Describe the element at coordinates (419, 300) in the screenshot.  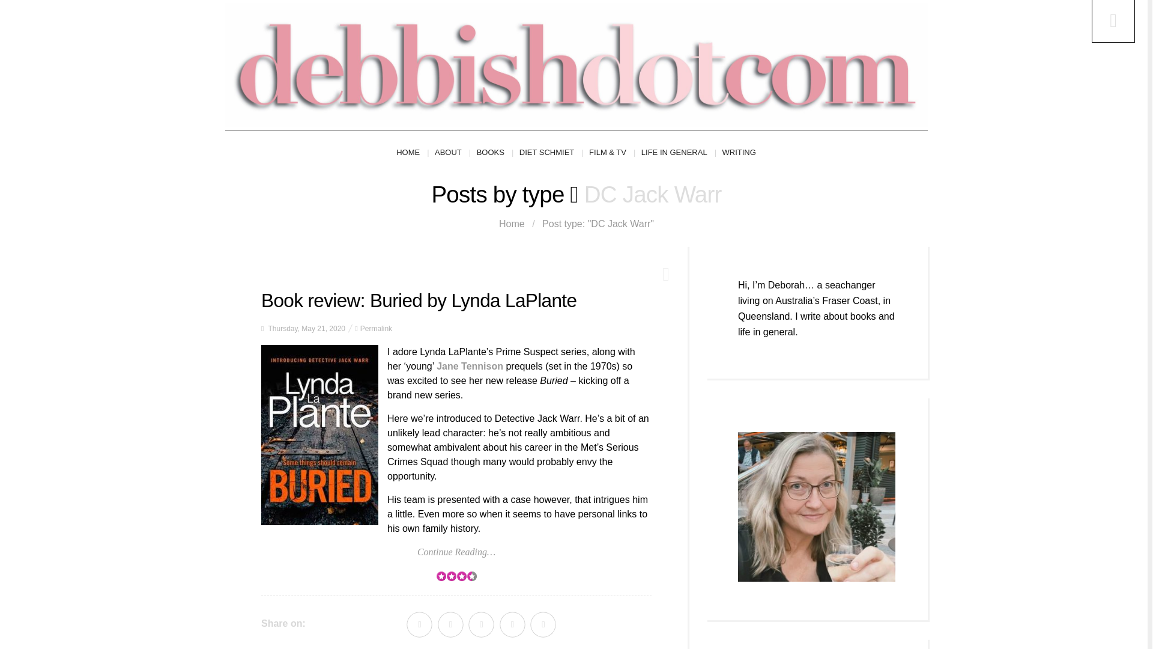
I see `Book review: Buried by Lynda LaPlante` at that location.